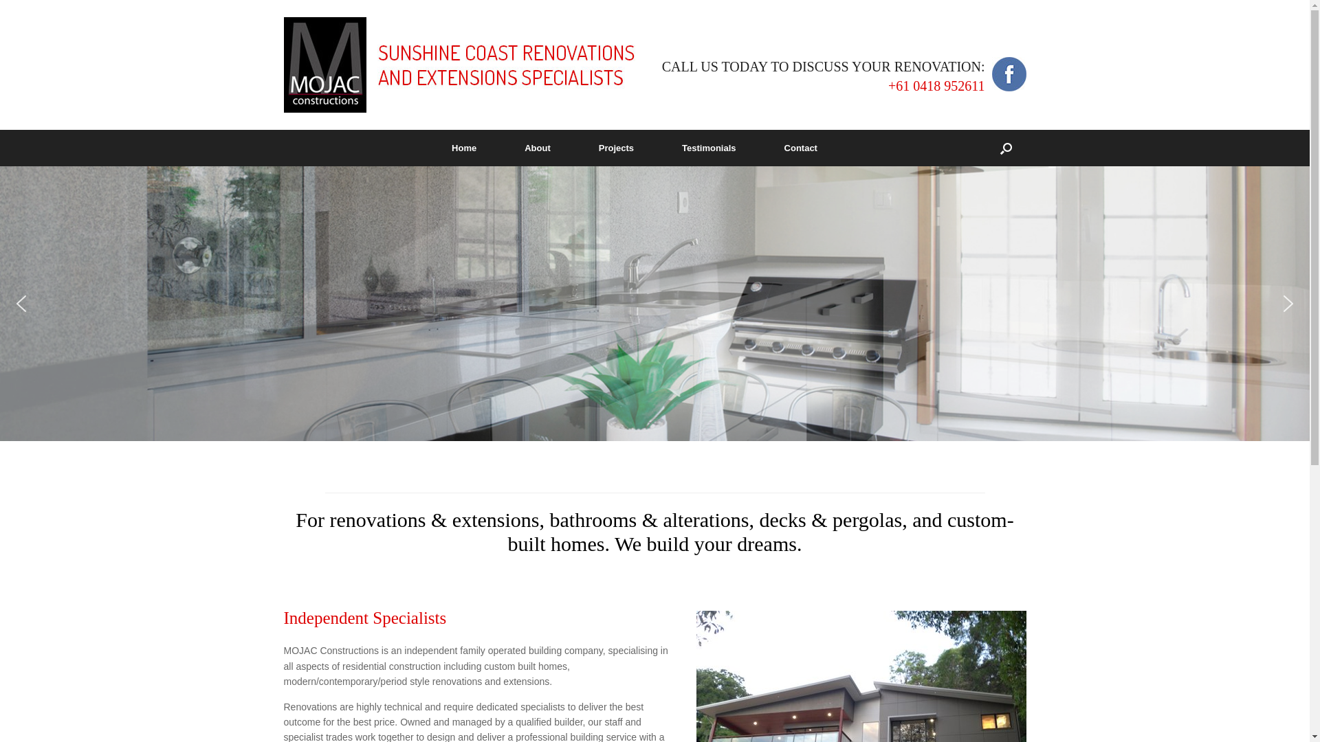 The height and width of the screenshot is (742, 1320). What do you see at coordinates (709, 148) in the screenshot?
I see `Testimonials` at bounding box center [709, 148].